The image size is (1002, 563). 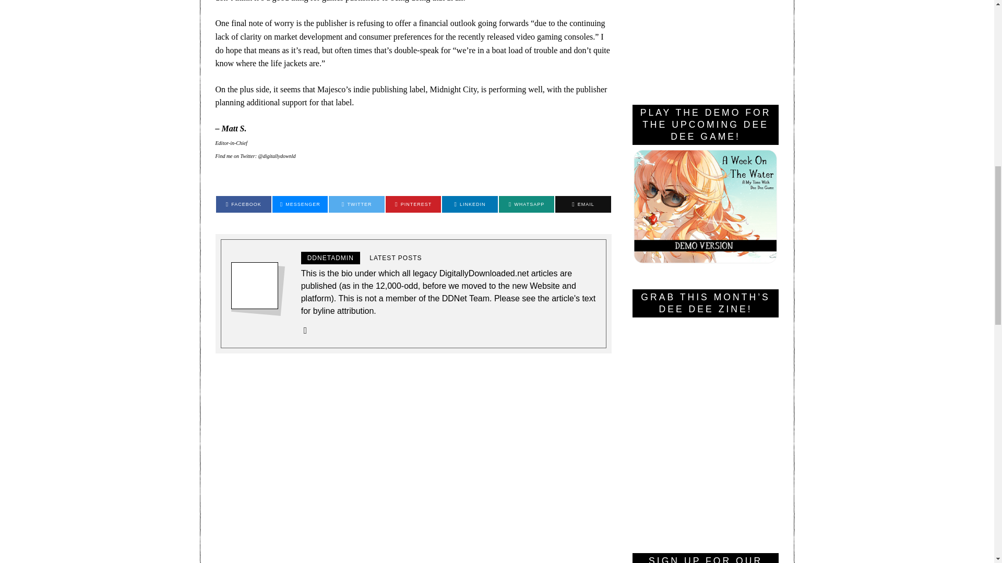 What do you see at coordinates (413, 204) in the screenshot?
I see `Pinterest` at bounding box center [413, 204].